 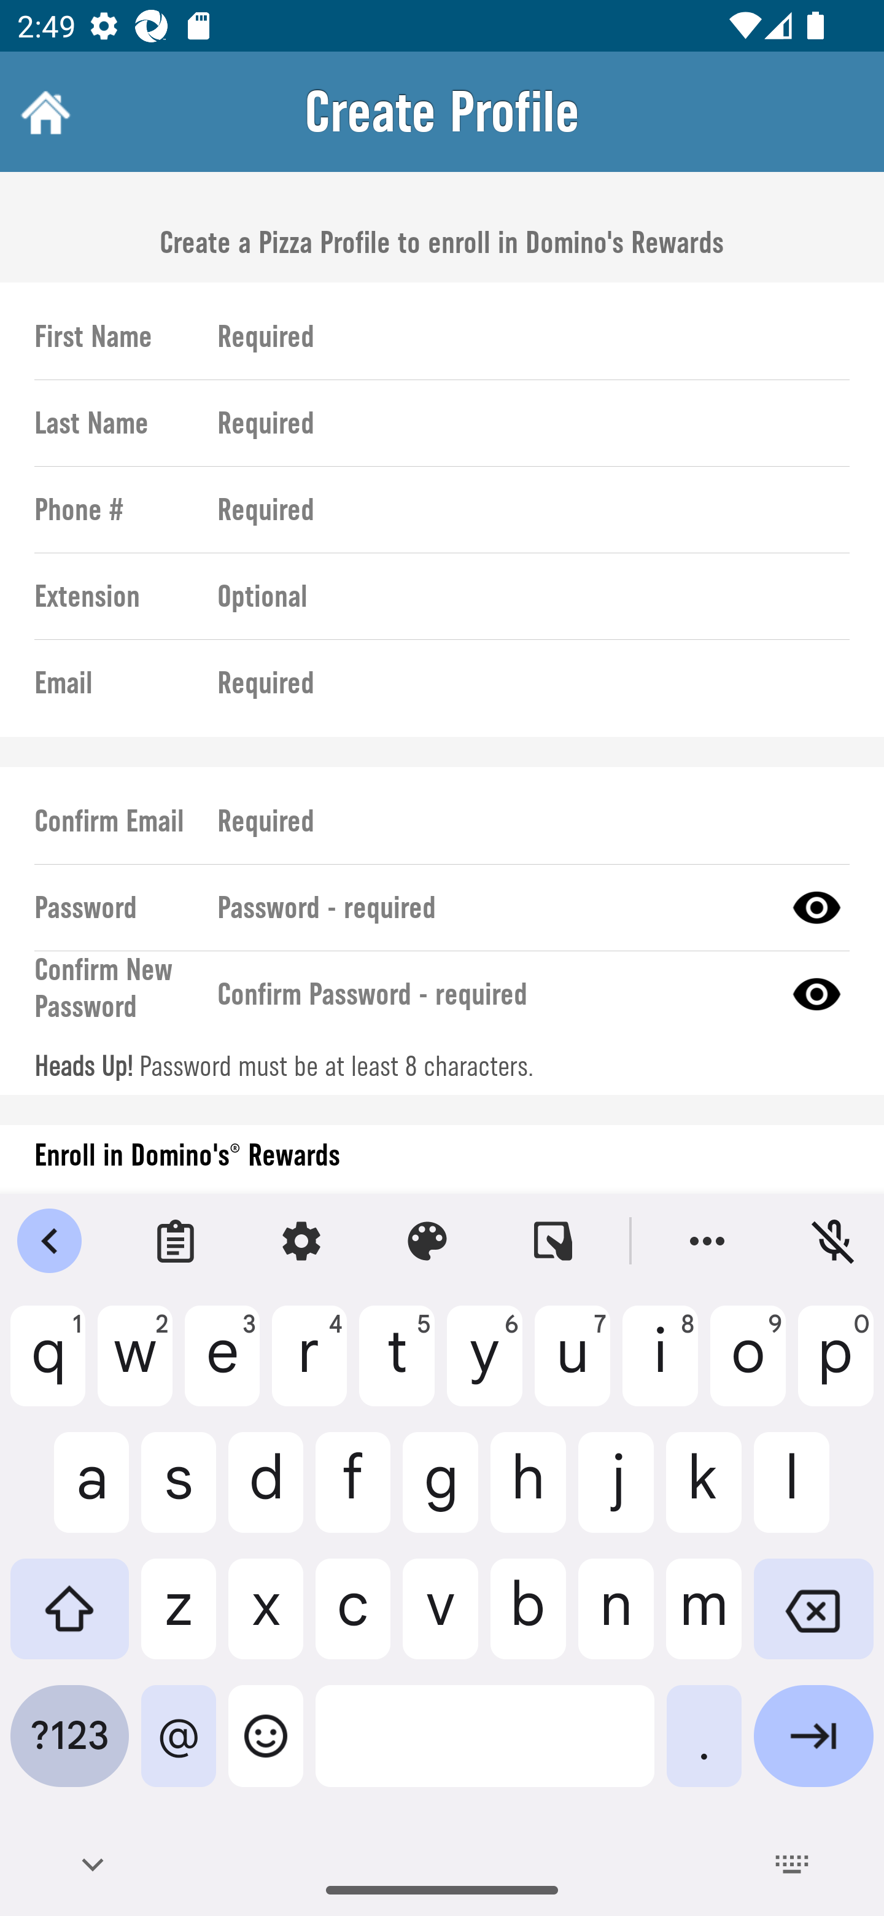 I want to click on Confirm Password - required, so click(x=490, y=993).